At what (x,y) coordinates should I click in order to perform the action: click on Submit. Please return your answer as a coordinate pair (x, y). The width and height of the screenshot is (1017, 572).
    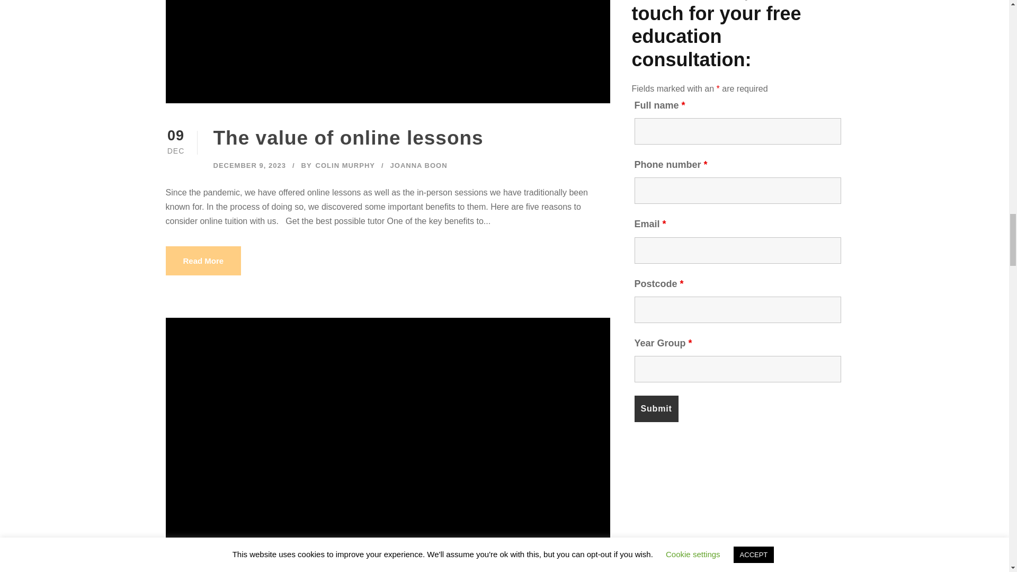
    Looking at the image, I should click on (656, 409).